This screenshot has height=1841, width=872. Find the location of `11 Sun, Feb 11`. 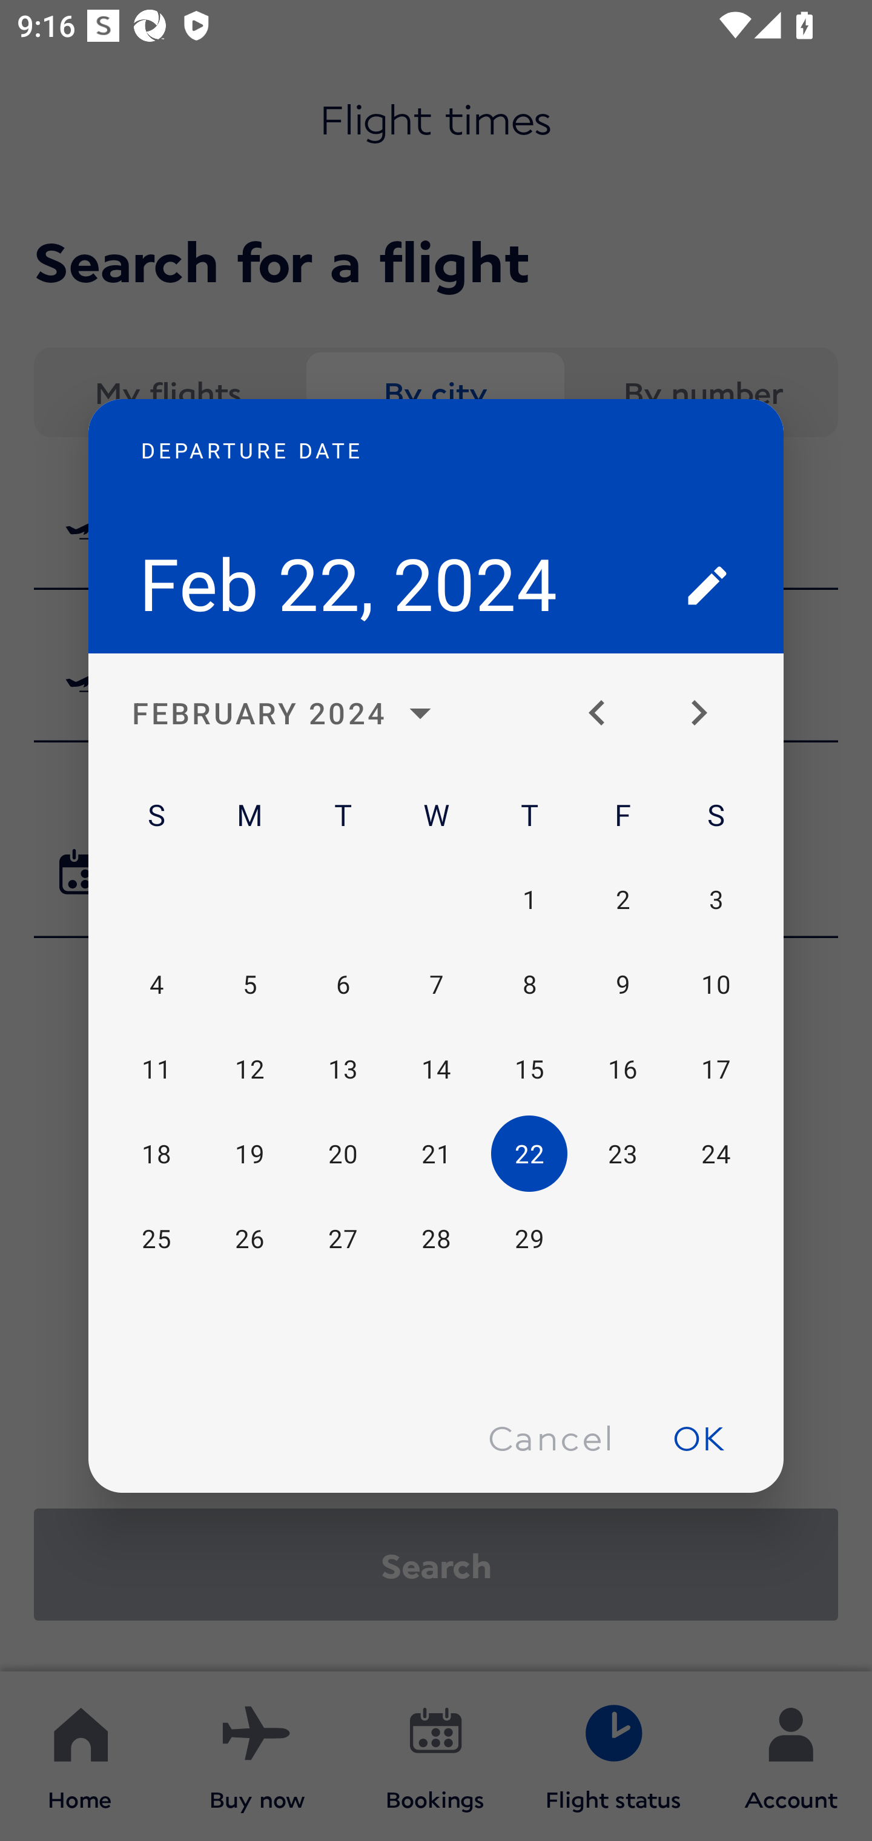

11 Sun, Feb 11 is located at coordinates (156, 1069).